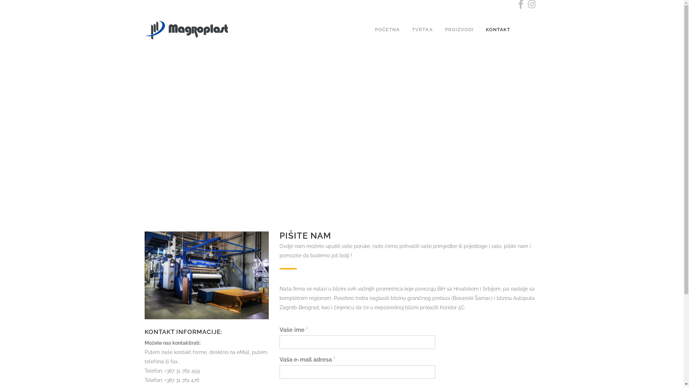  I want to click on KONTAKT, so click(498, 30).